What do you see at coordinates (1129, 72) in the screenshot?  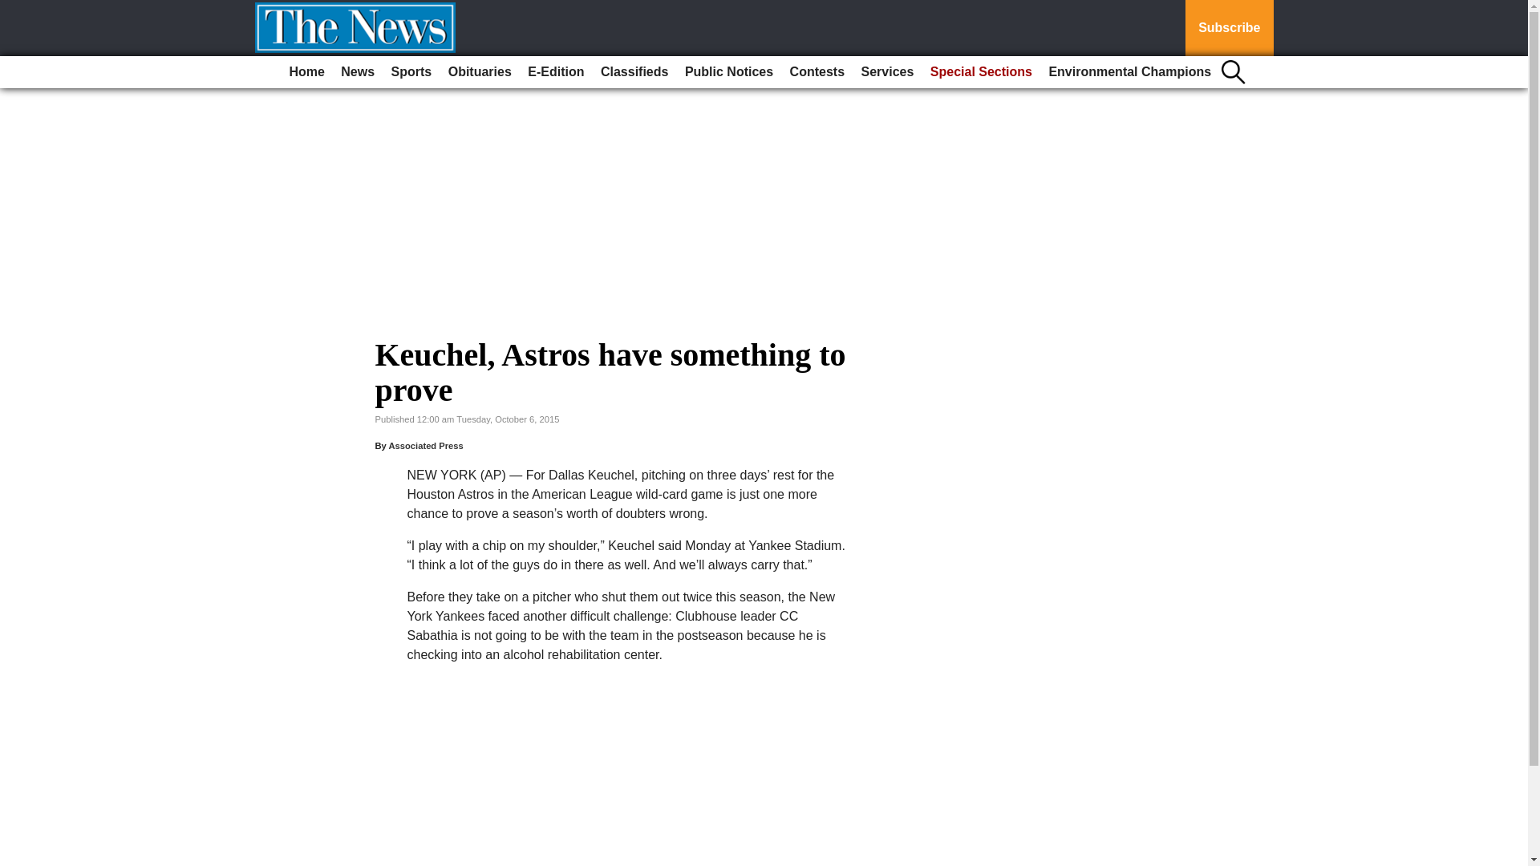 I see `Environmental Champions` at bounding box center [1129, 72].